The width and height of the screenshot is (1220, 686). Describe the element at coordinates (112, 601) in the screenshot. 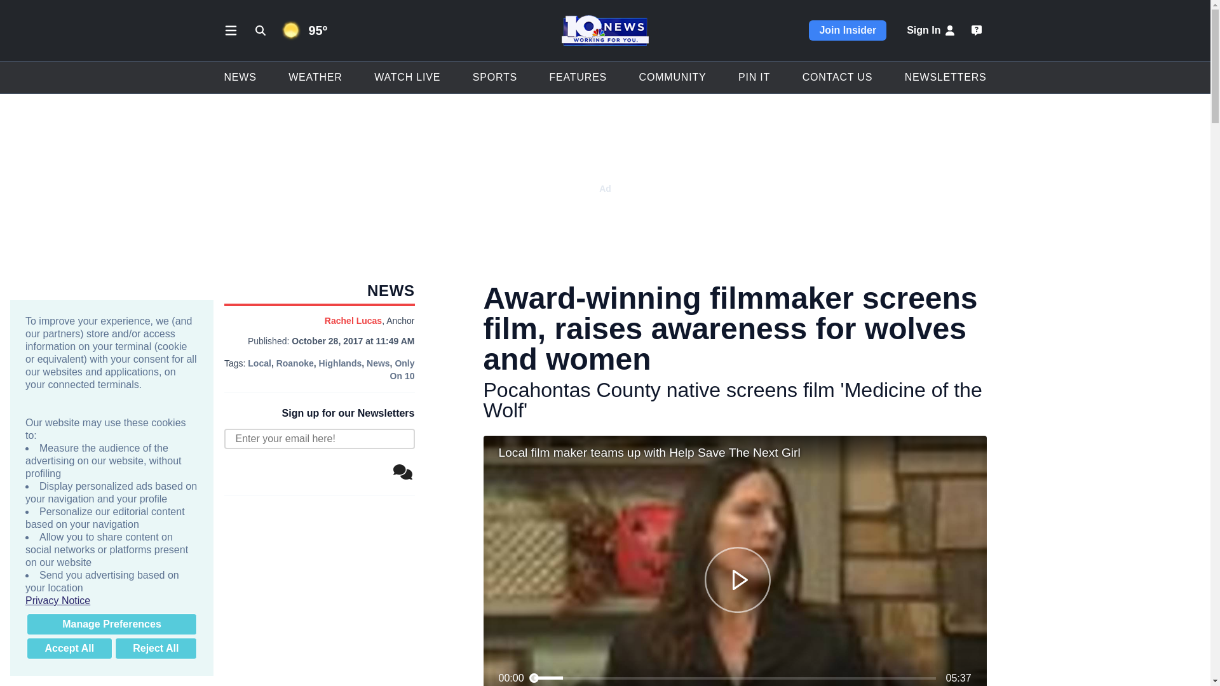

I see `Privacy Notice` at that location.